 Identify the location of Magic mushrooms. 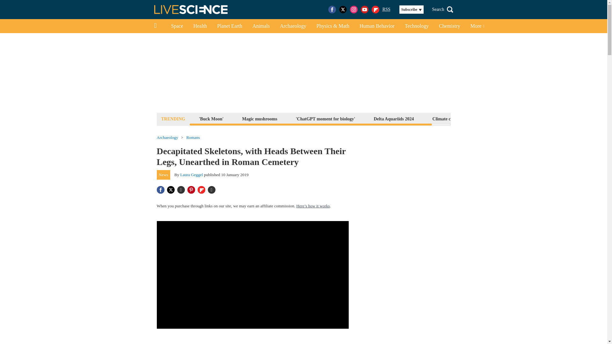
(259, 118).